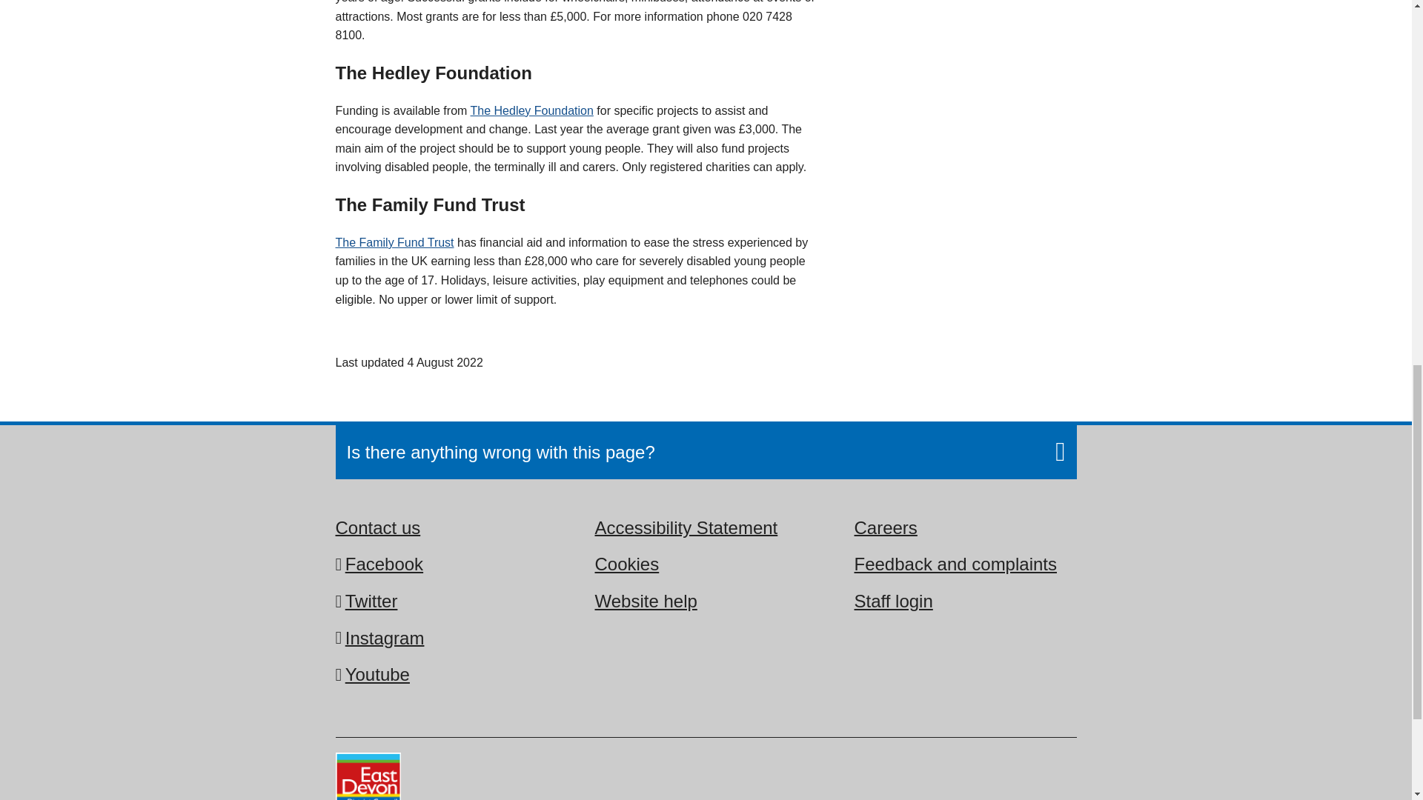 The image size is (1423, 800). Describe the element at coordinates (377, 674) in the screenshot. I see `Youtube` at that location.